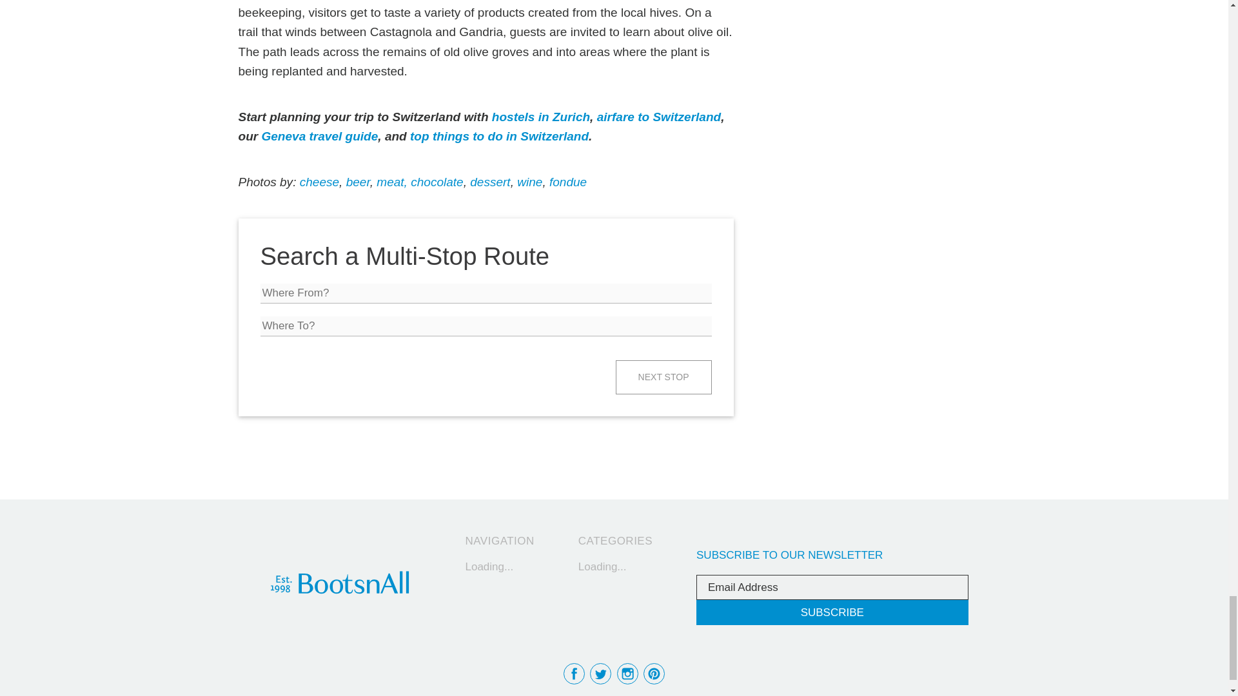 Image resolution: width=1238 pixels, height=696 pixels. Describe the element at coordinates (663, 378) in the screenshot. I see `NEXT STOP` at that location.